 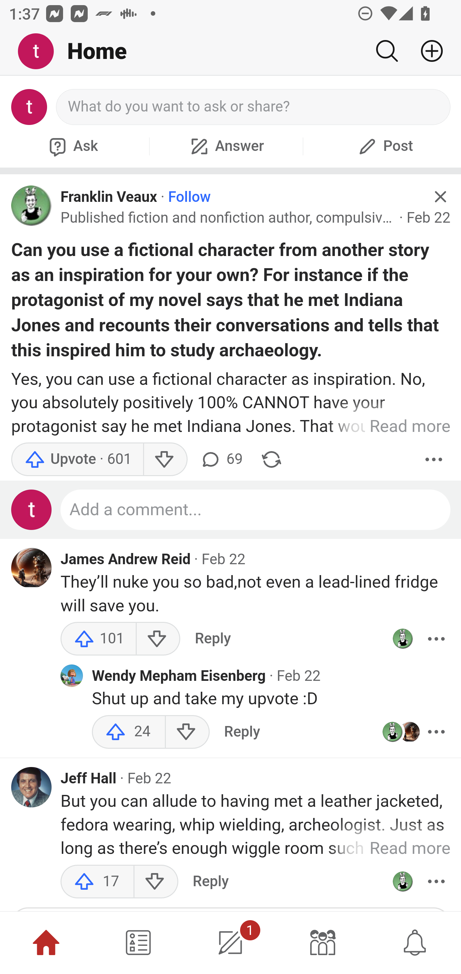 What do you see at coordinates (109, 197) in the screenshot?
I see `Franklin Veaux` at bounding box center [109, 197].